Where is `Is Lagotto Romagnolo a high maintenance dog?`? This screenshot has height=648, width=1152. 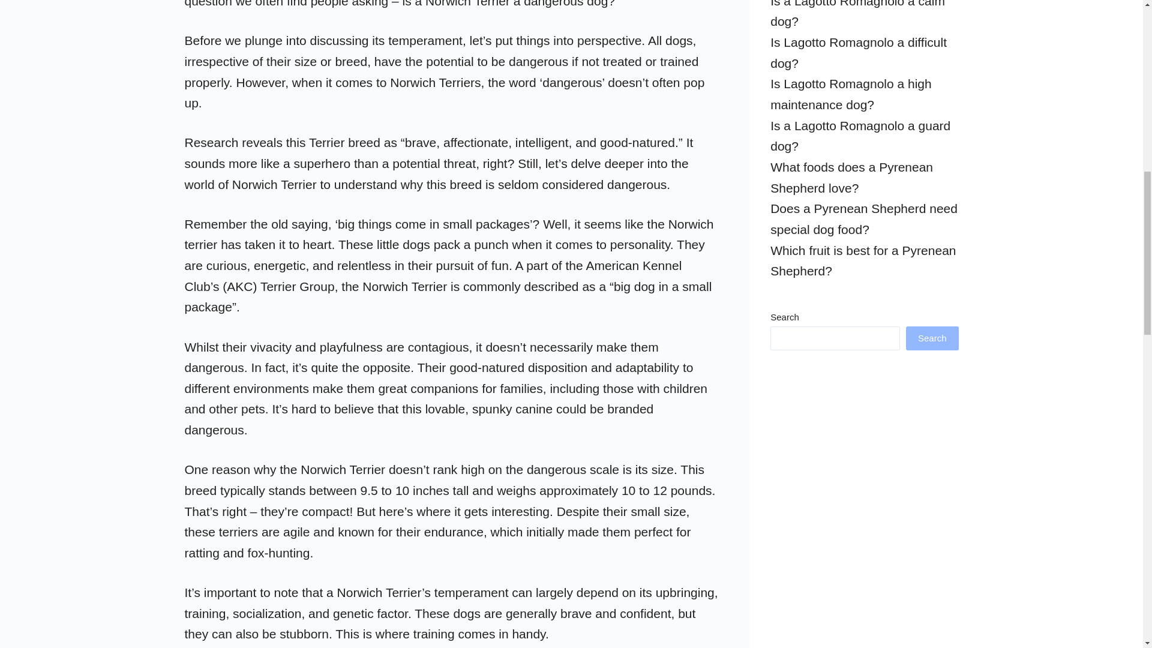 Is Lagotto Romagnolo a high maintenance dog? is located at coordinates (851, 94).